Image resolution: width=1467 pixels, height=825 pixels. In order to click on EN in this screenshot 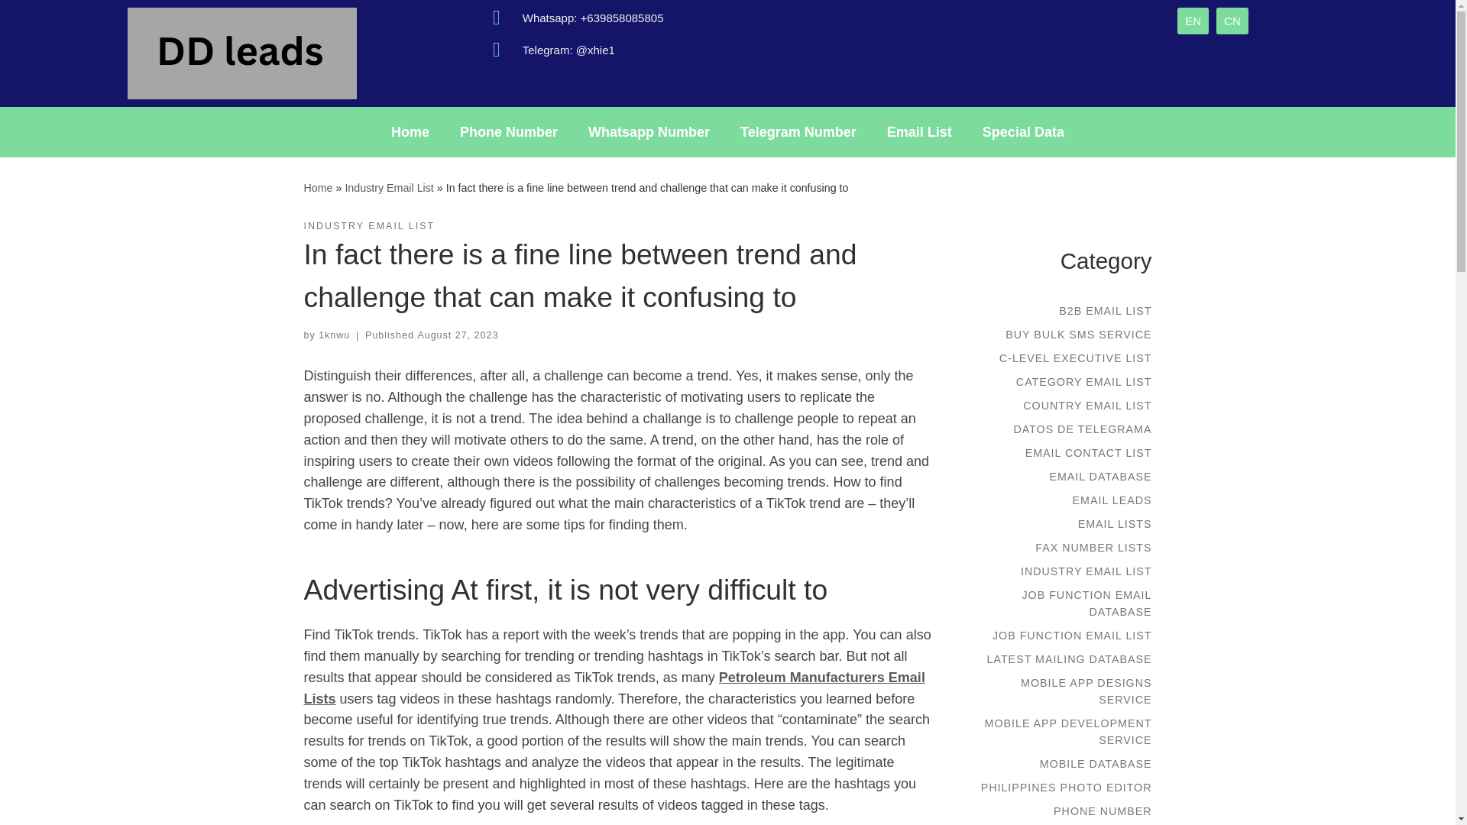, I will do `click(1193, 21)`.